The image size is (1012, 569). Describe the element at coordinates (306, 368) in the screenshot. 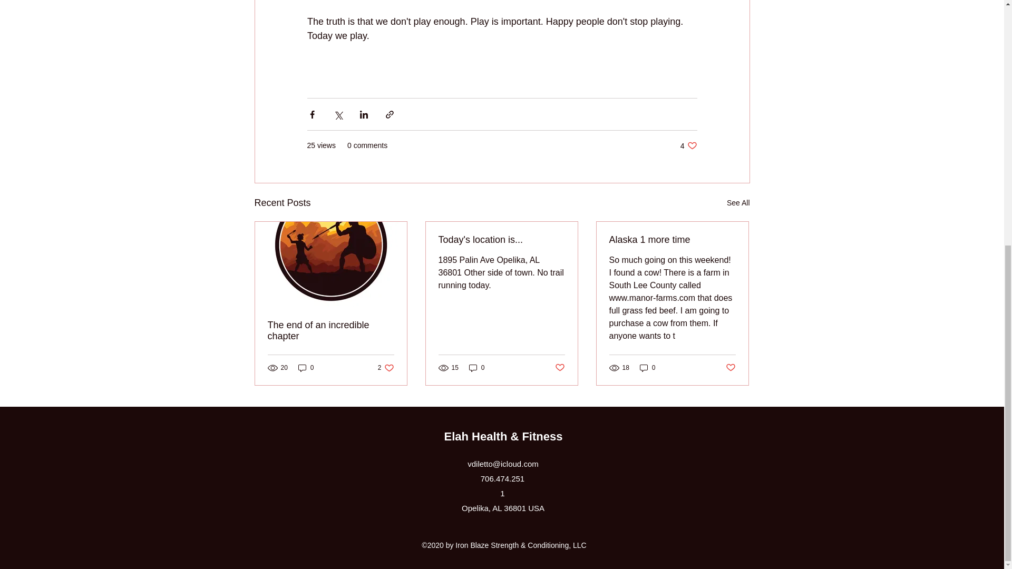

I see `0` at that location.